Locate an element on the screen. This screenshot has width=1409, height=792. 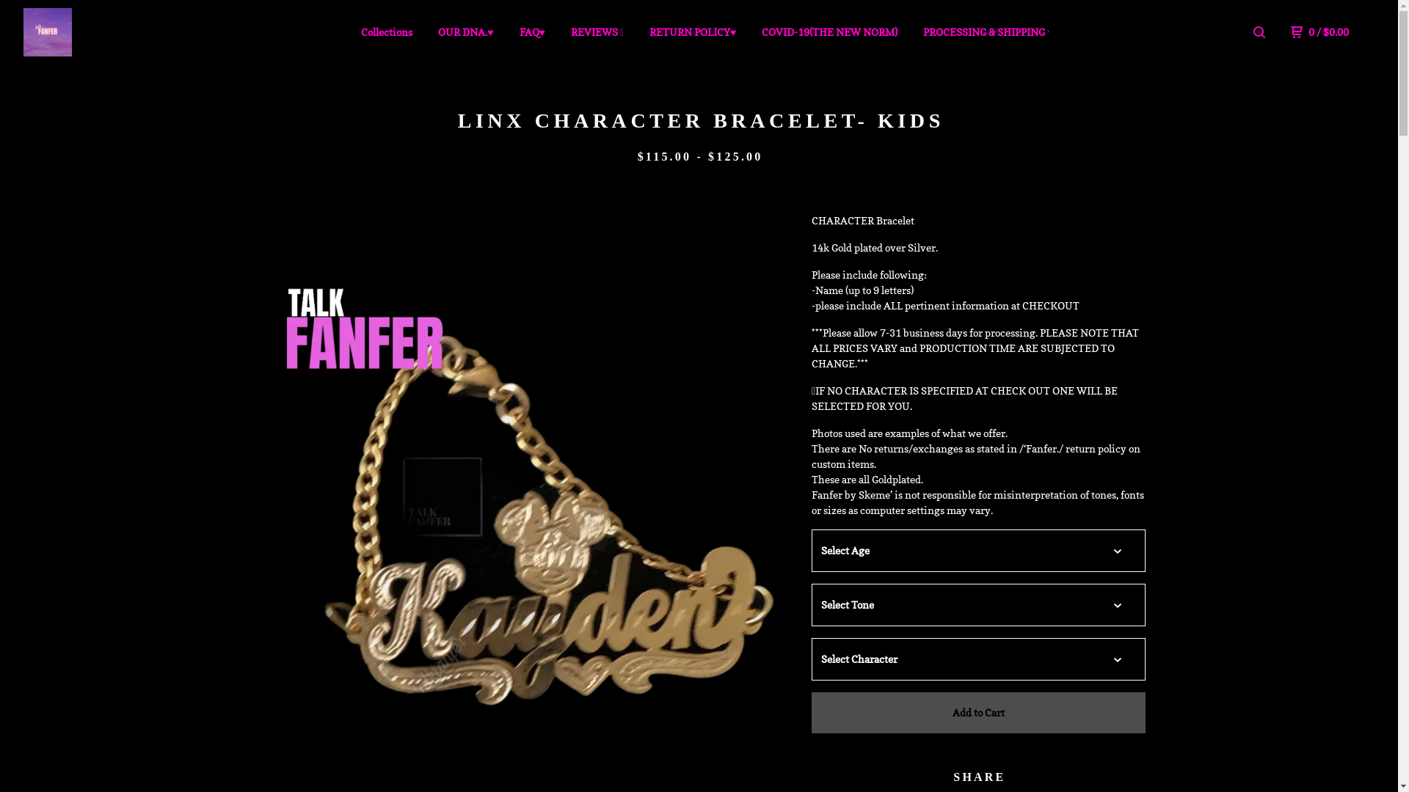
Add to Cart is located at coordinates (978, 713).